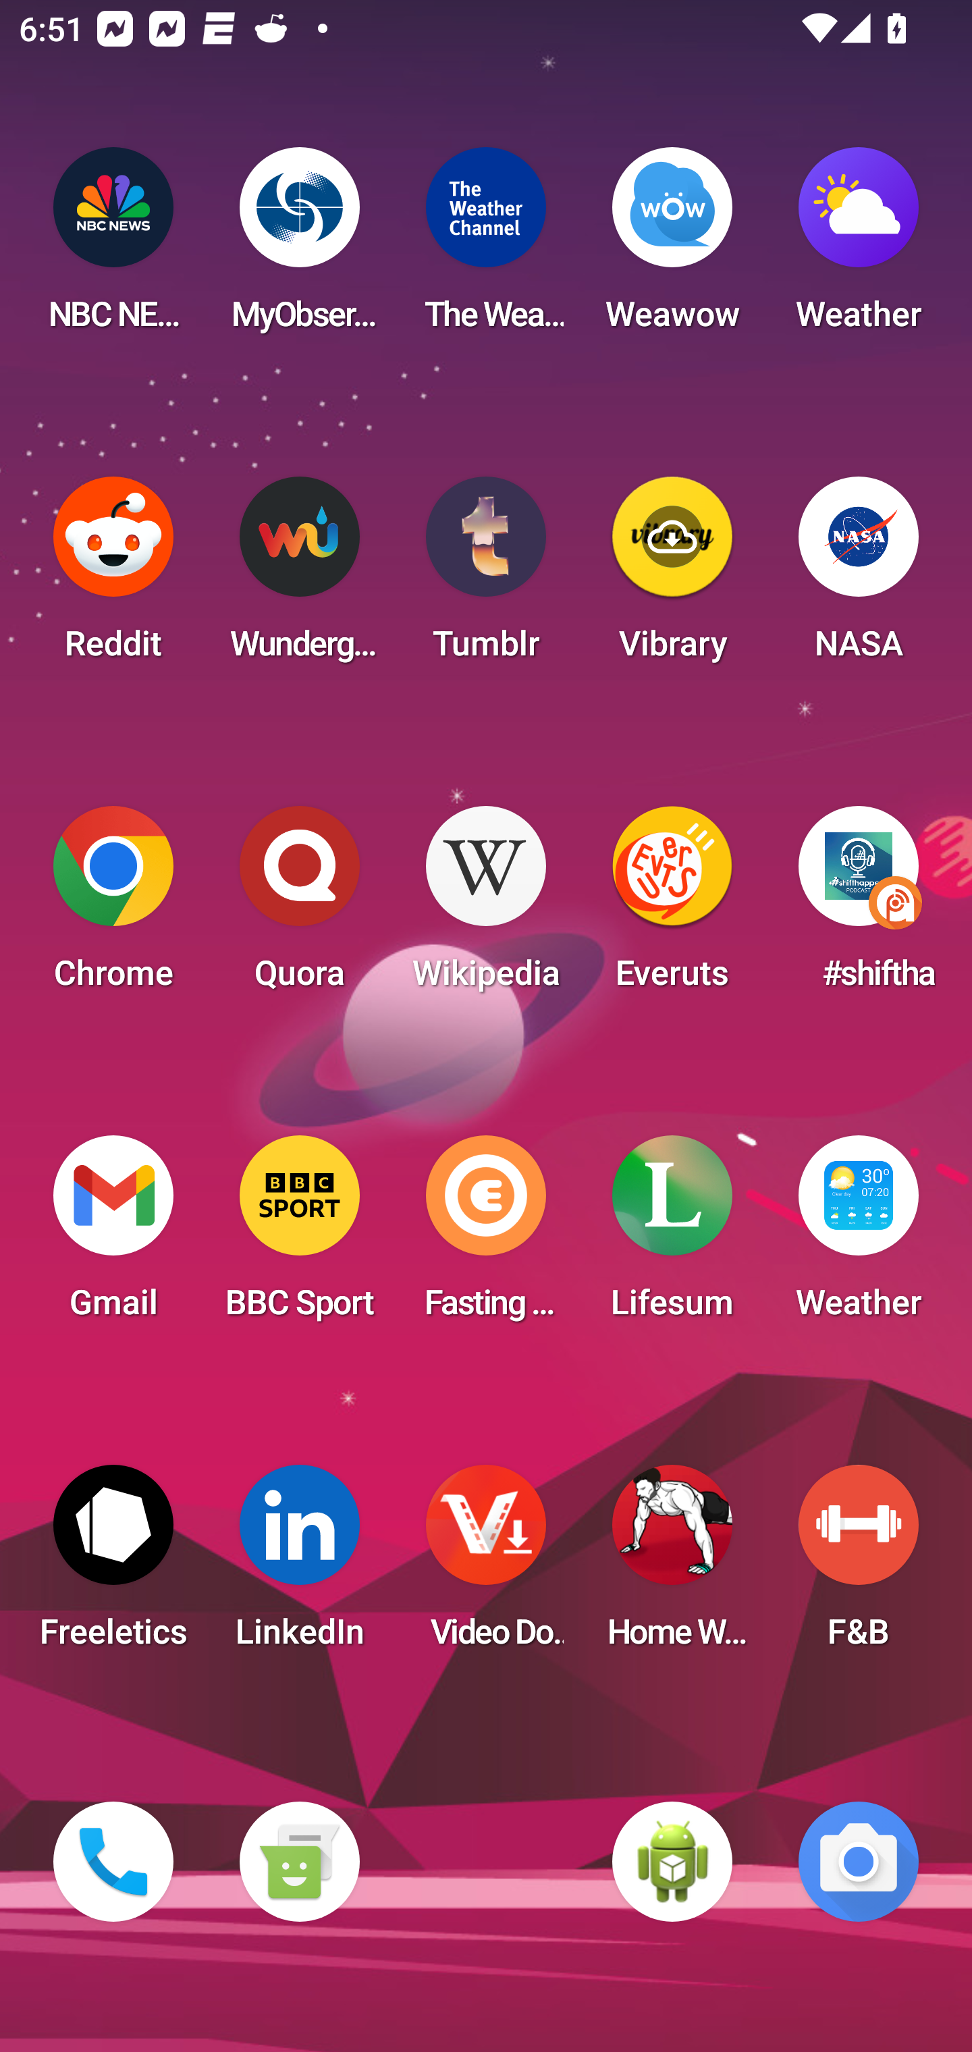 The image size is (972, 2052). I want to click on Quora, so click(299, 906).